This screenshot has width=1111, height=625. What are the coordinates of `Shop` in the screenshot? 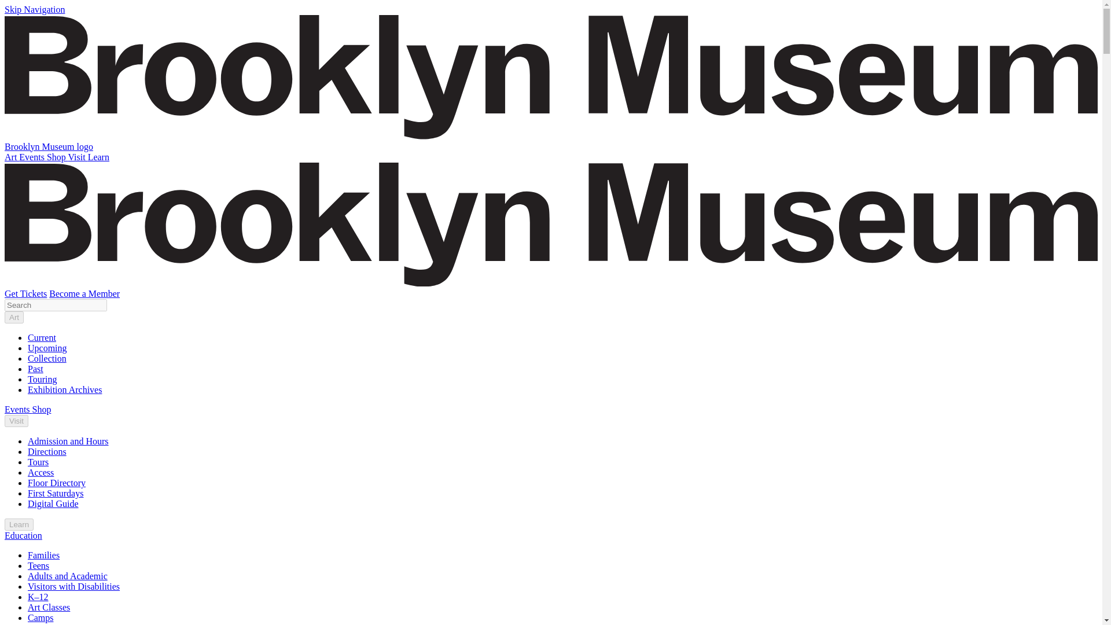 It's located at (42, 409).